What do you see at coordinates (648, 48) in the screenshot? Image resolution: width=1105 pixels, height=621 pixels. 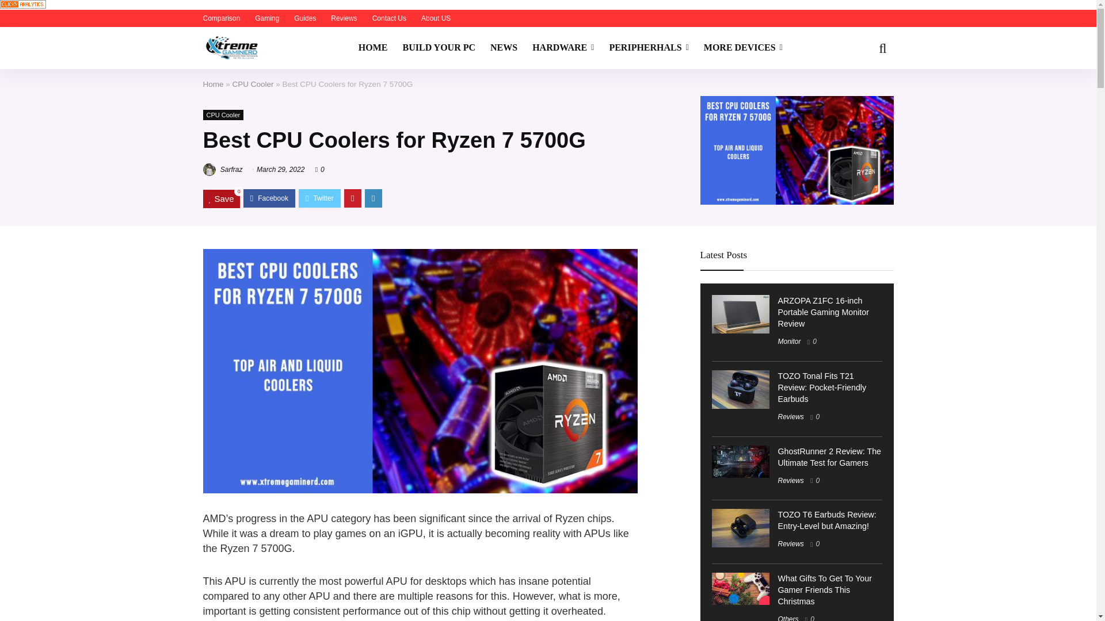 I see `PERIPHERHALS` at bounding box center [648, 48].